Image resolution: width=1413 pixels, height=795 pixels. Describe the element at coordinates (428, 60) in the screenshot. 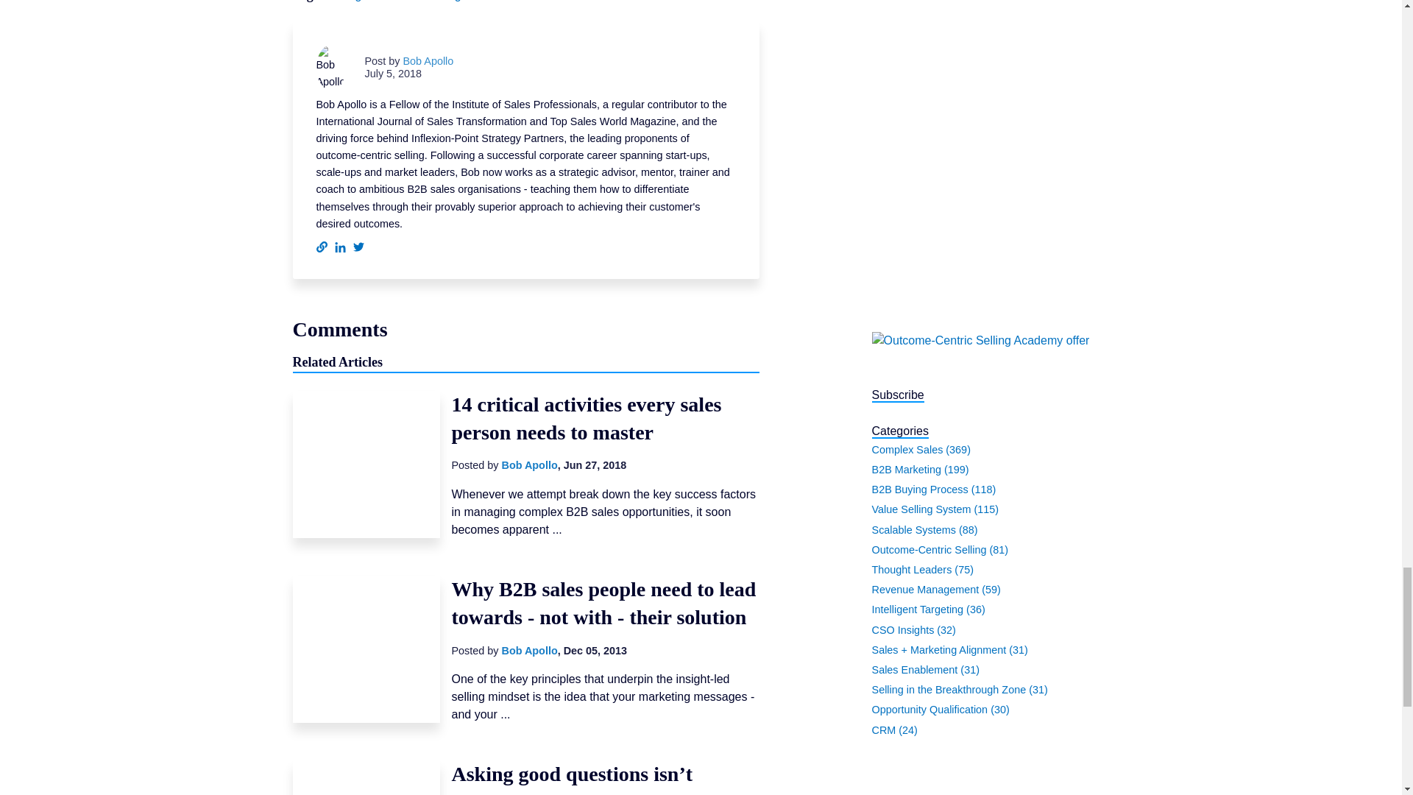

I see `Bob Apollo` at that location.